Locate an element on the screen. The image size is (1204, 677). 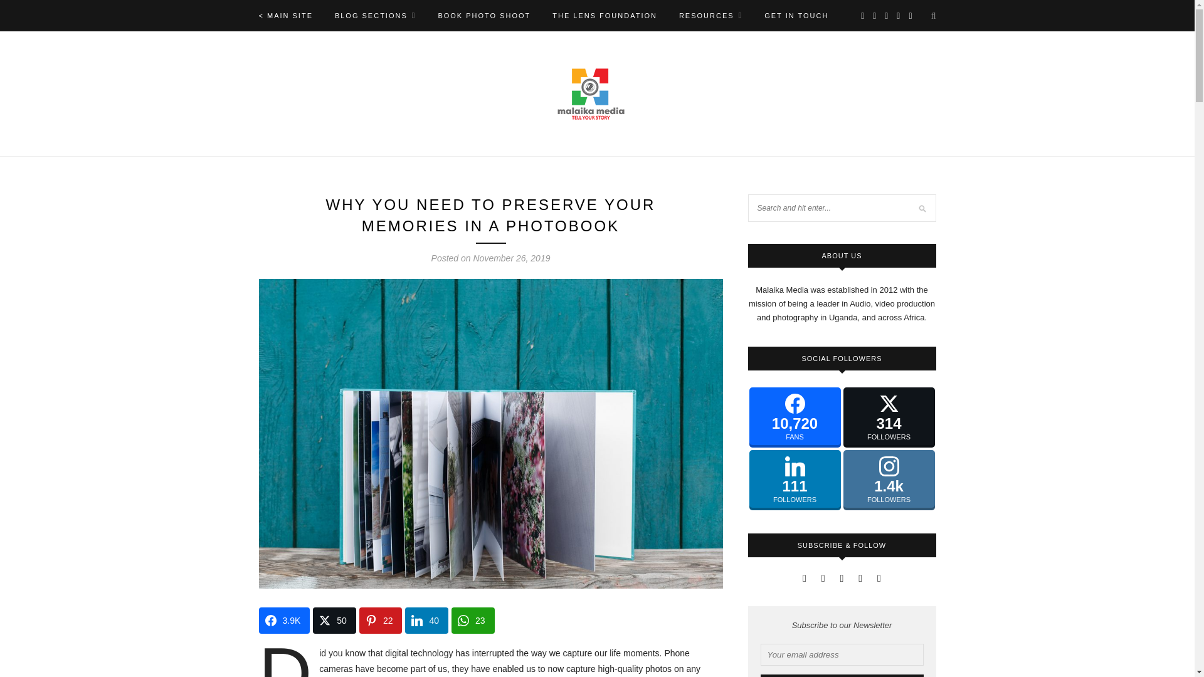
Share on WhatsApp is located at coordinates (473, 620).